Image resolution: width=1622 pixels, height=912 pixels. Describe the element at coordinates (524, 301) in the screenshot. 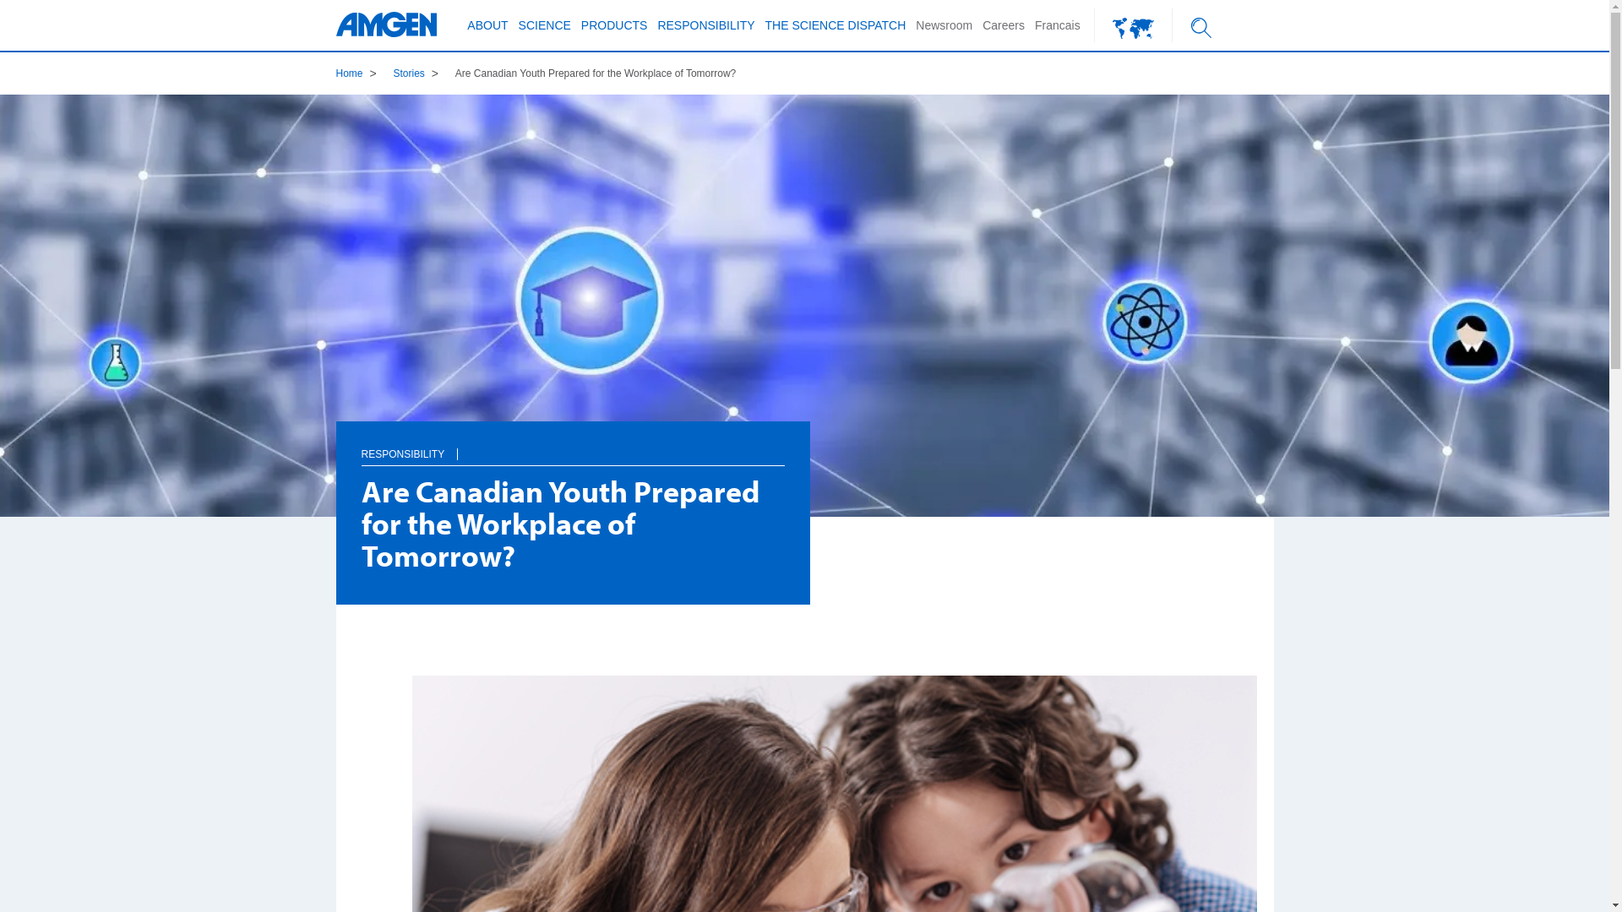

I see `FLItem-4-SLItem-26` at that location.